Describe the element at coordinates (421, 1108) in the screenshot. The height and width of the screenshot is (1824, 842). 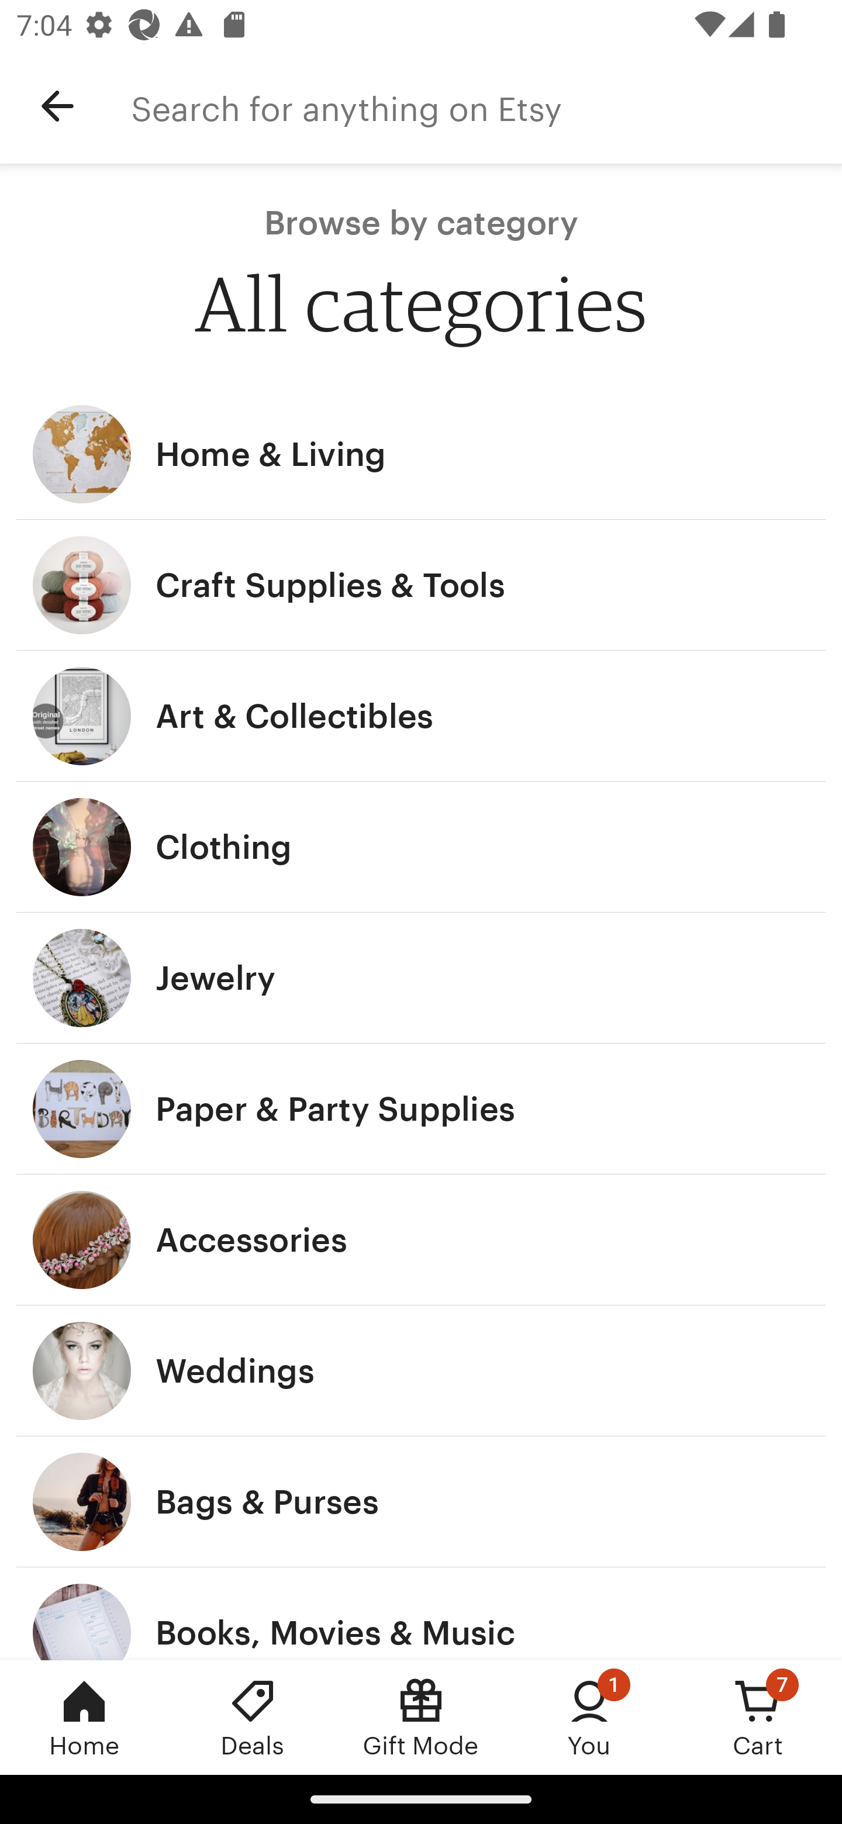
I see `Paper & Party Supplies` at that location.